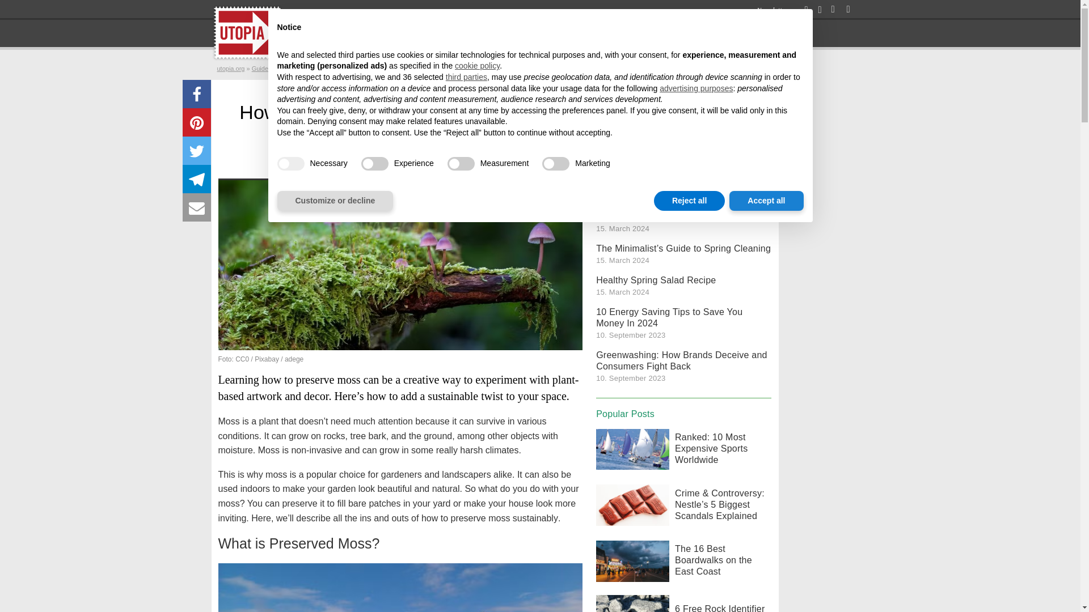  Describe the element at coordinates (504, 33) in the screenshot. I see `HOUSEHOLD` at that location.